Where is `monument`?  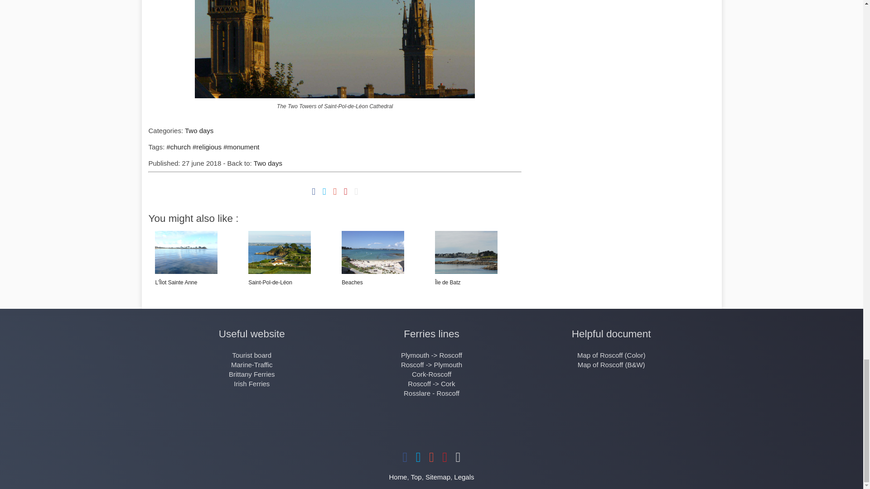 monument is located at coordinates (241, 147).